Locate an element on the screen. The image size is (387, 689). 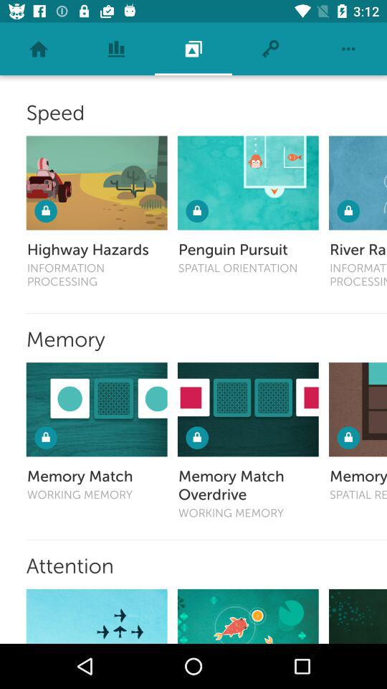
open the class is located at coordinates (358, 182).